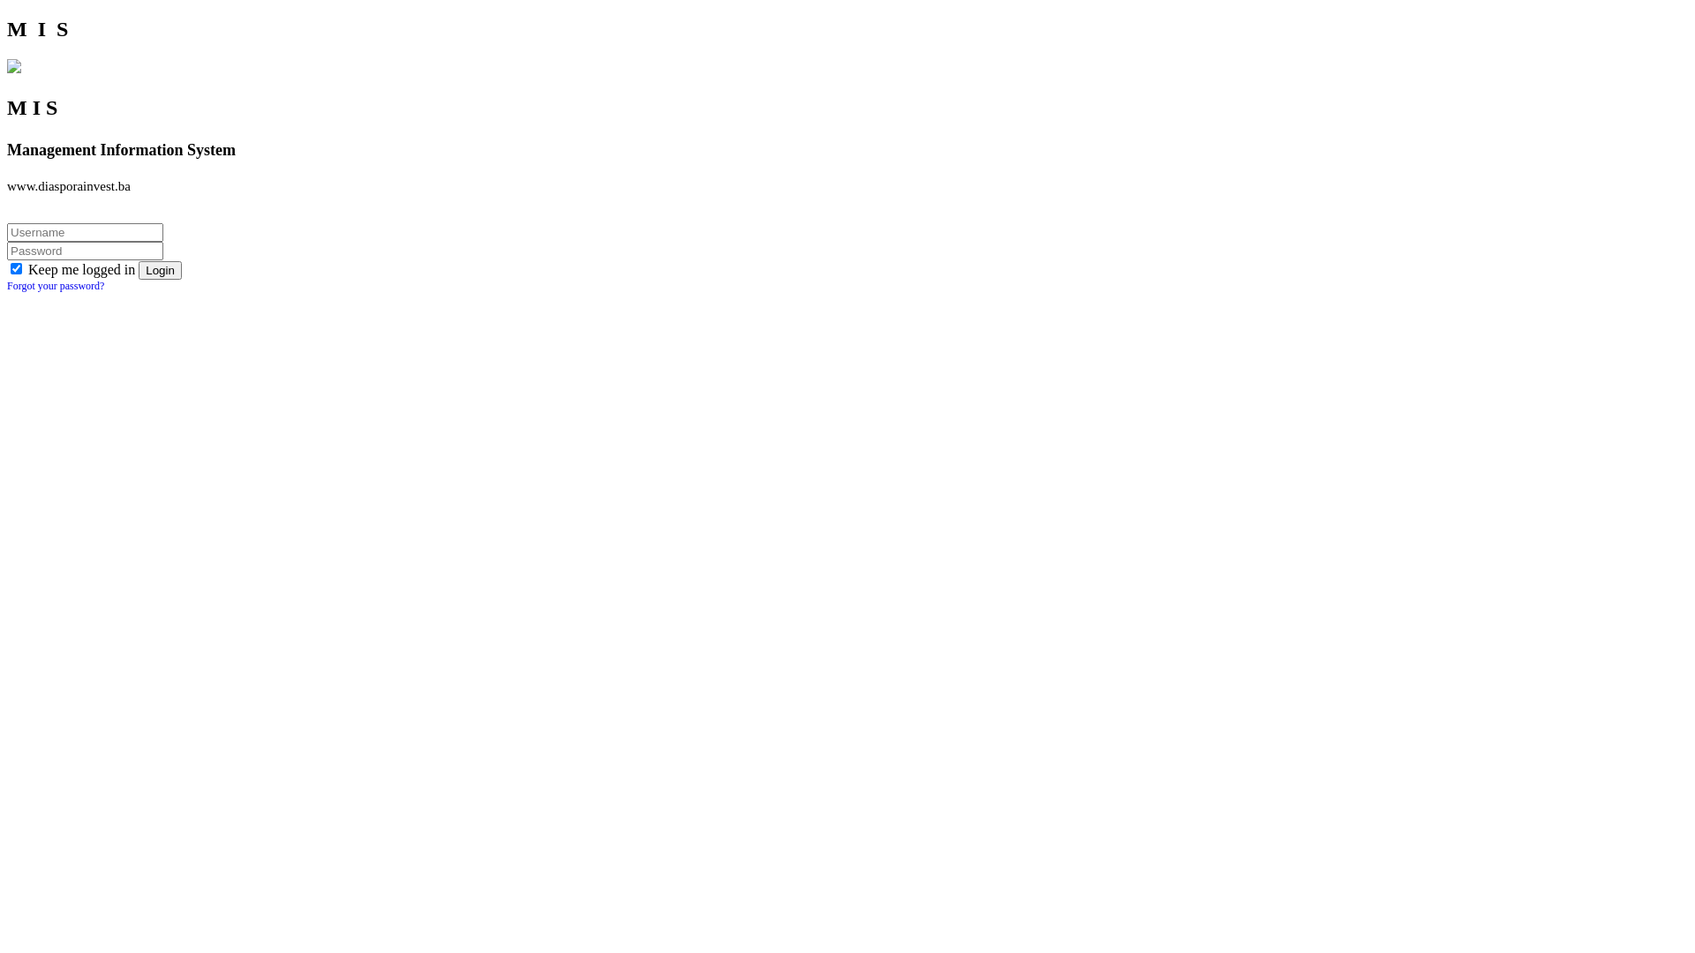 This screenshot has width=1695, height=953. I want to click on Login, so click(161, 270).